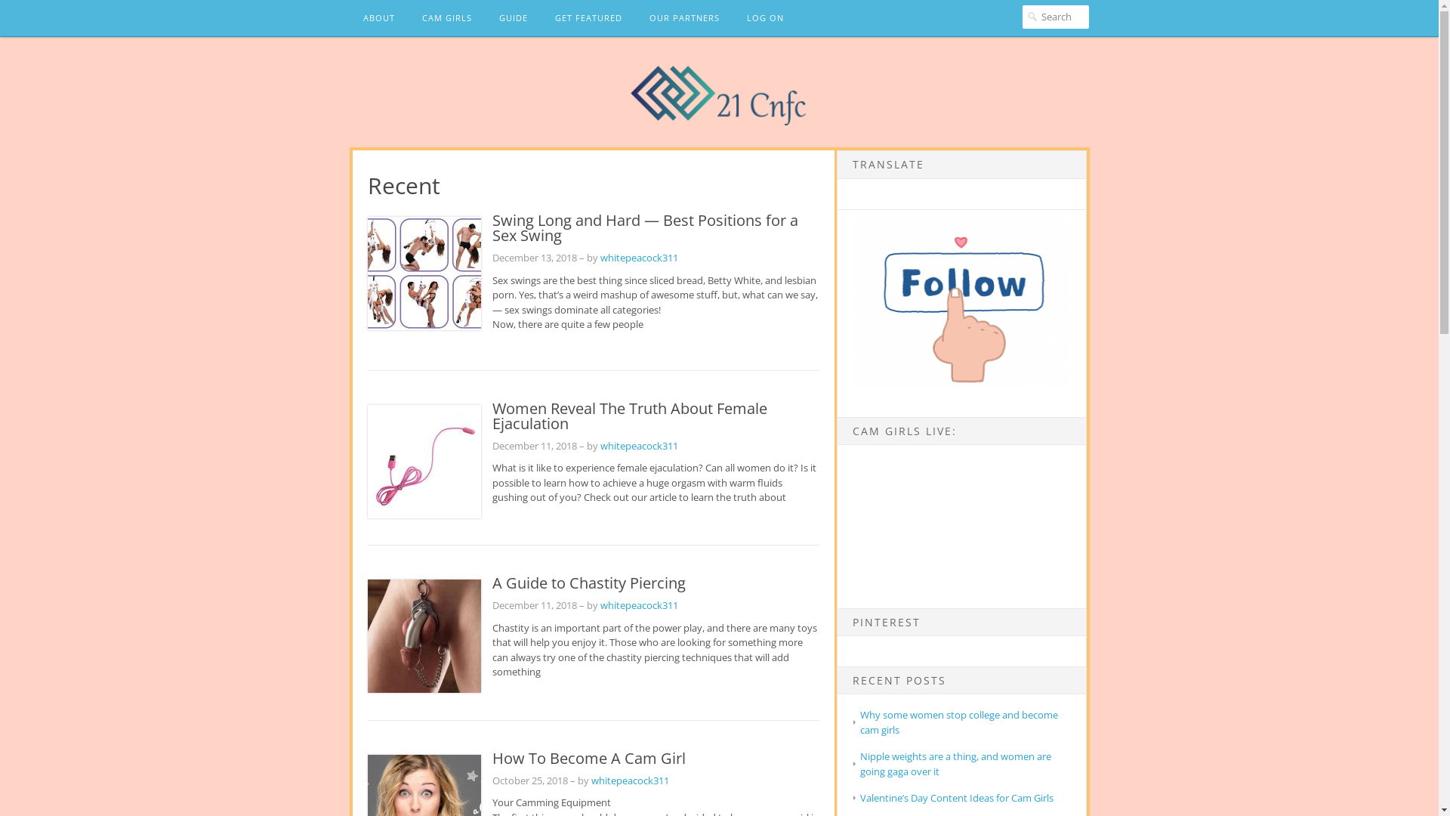 The image size is (1450, 816). What do you see at coordinates (530, 780) in the screenshot?
I see `October 25, 2018` at bounding box center [530, 780].